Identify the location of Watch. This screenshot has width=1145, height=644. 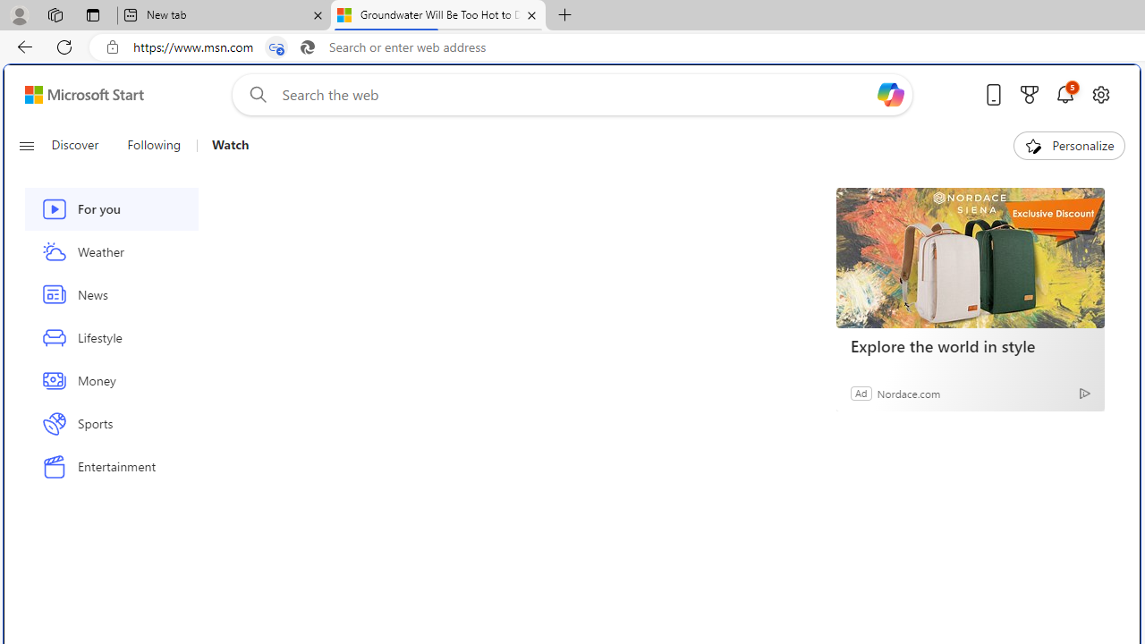
(224, 145).